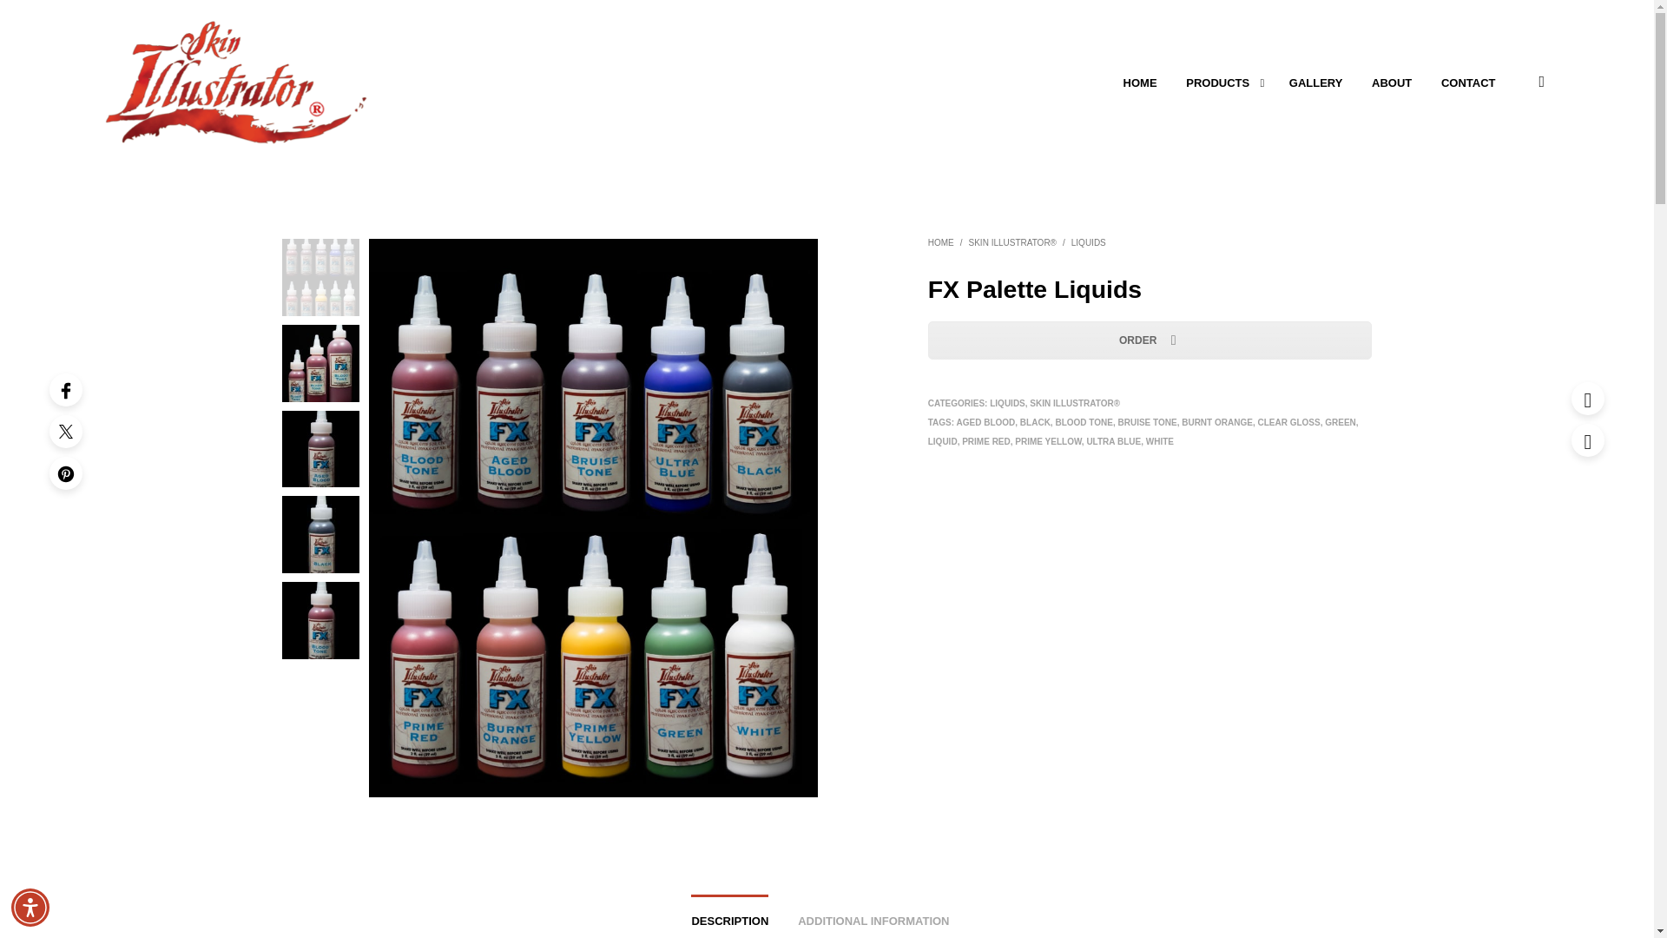  I want to click on HOME, so click(941, 243).